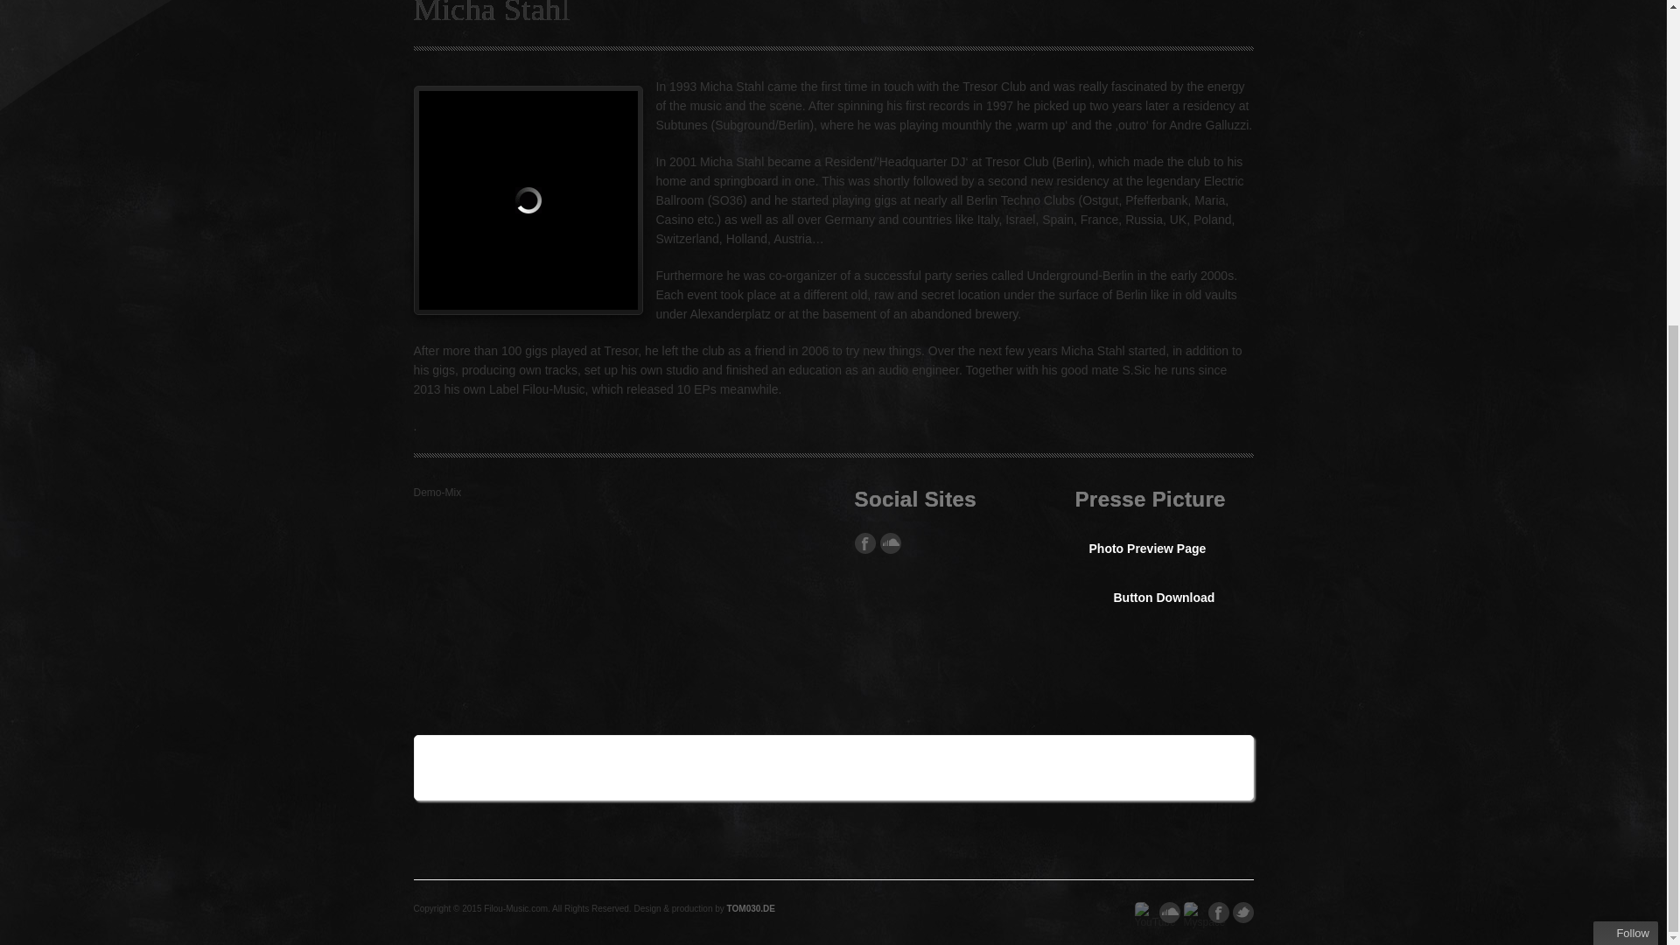 Image resolution: width=1680 pixels, height=945 pixels. I want to click on Soundcloud, so click(1169, 913).